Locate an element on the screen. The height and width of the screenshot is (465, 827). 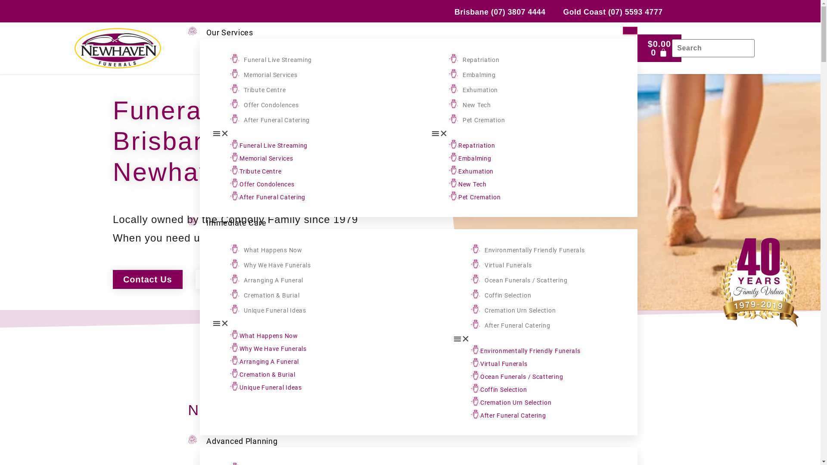
Arranging A Funeral is located at coordinates (274, 281).